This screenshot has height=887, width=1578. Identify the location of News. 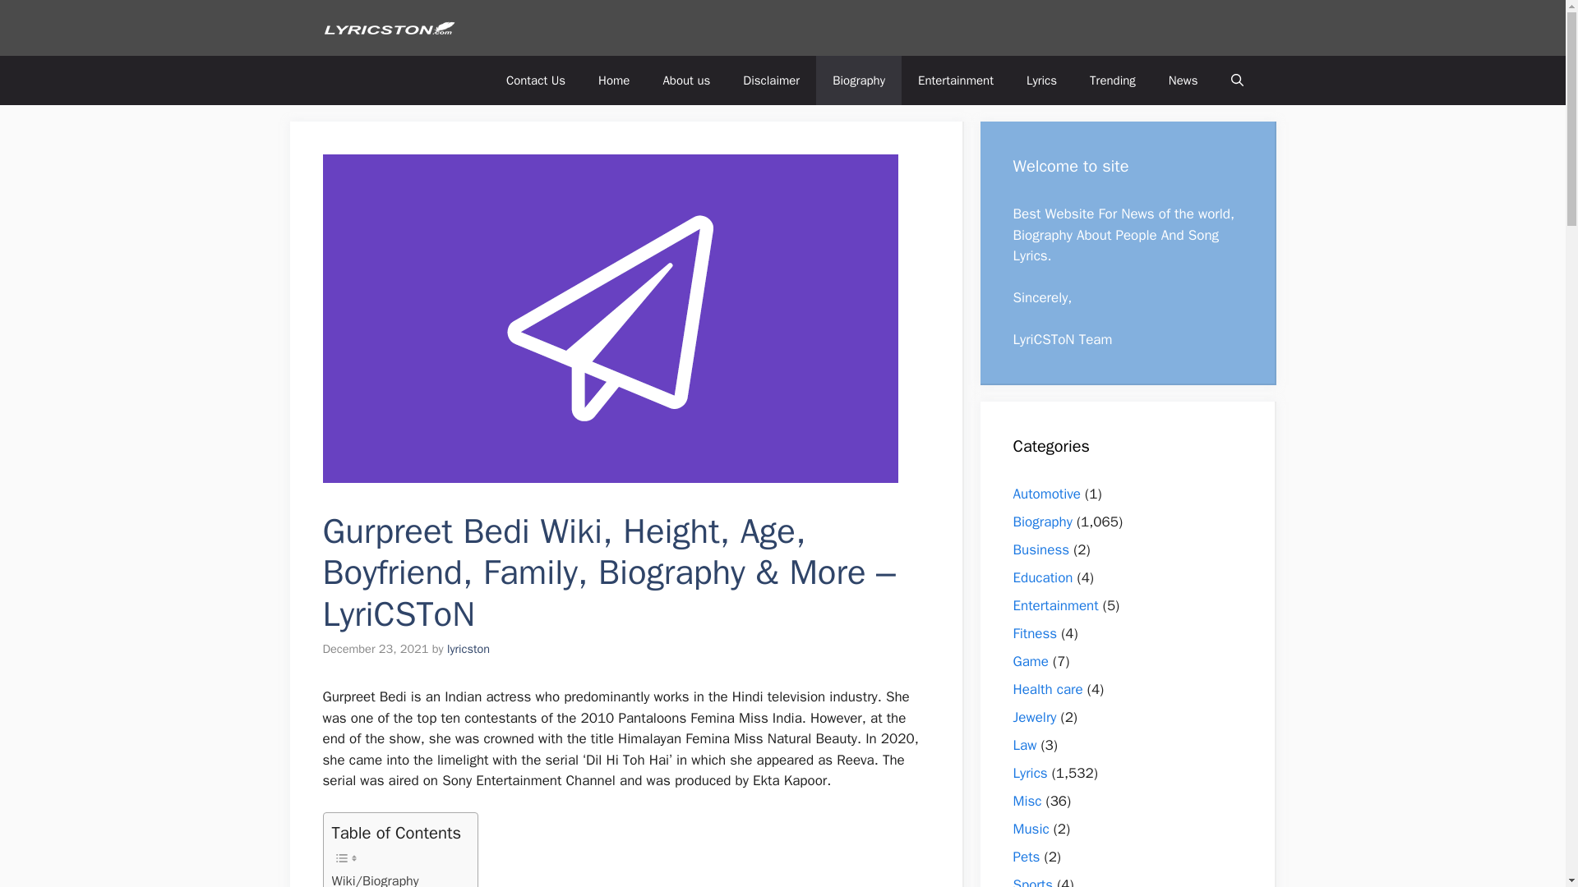
(1183, 80).